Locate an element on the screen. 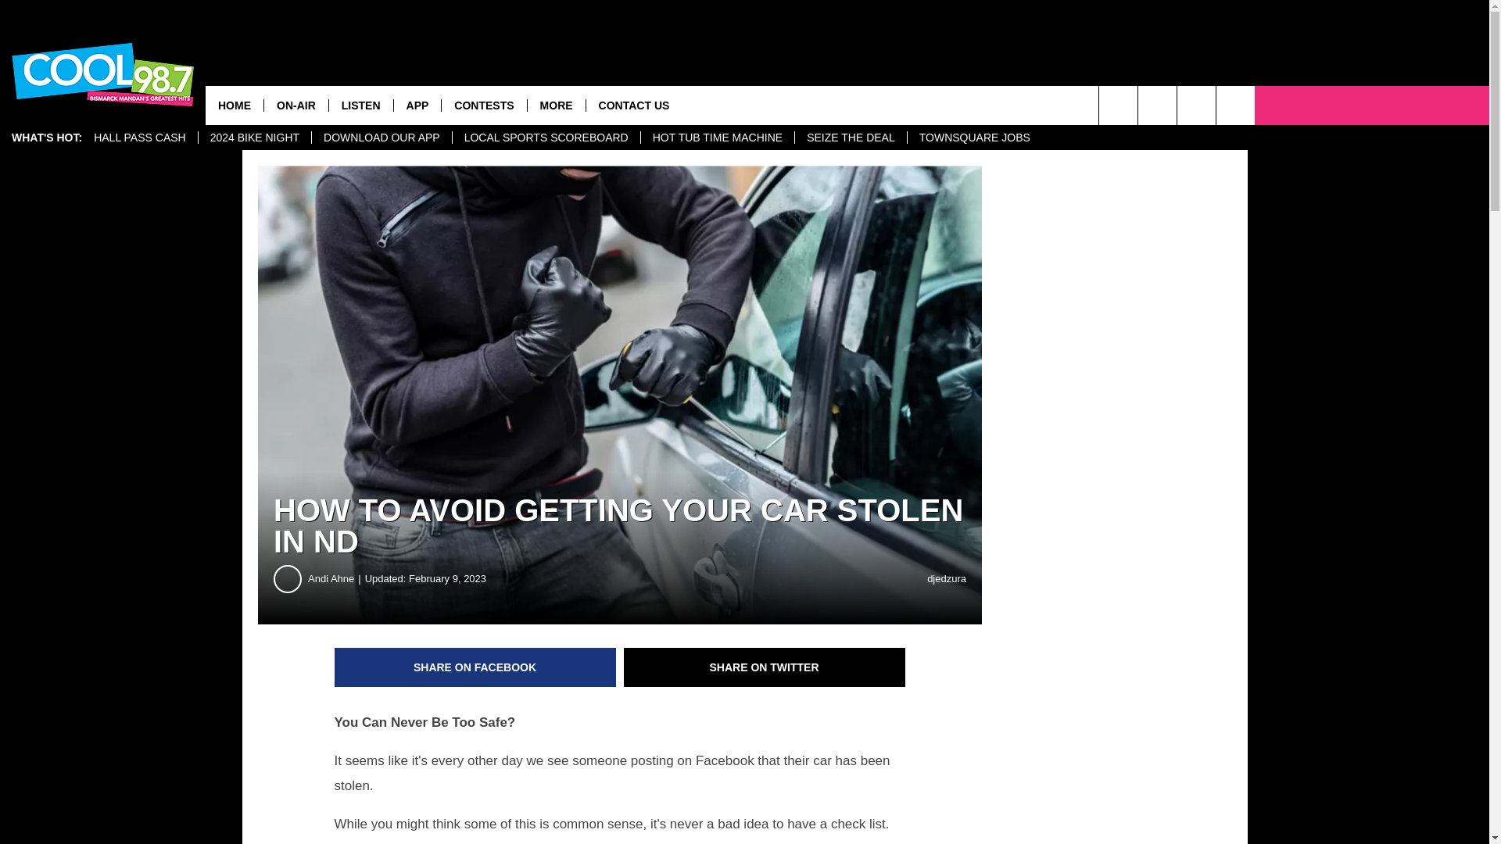 The height and width of the screenshot is (844, 1501). CONTESTS is located at coordinates (483, 105).